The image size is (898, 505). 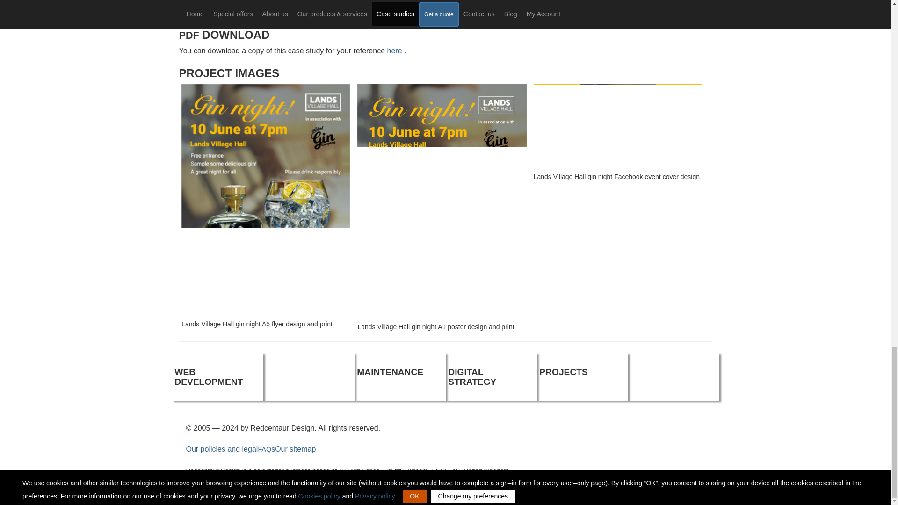 What do you see at coordinates (617, 127) in the screenshot?
I see `View this image in a new tab` at bounding box center [617, 127].